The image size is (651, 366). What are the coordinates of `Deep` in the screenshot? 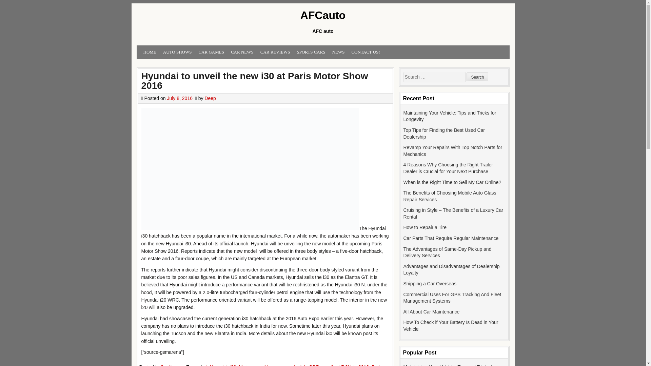 It's located at (210, 98).